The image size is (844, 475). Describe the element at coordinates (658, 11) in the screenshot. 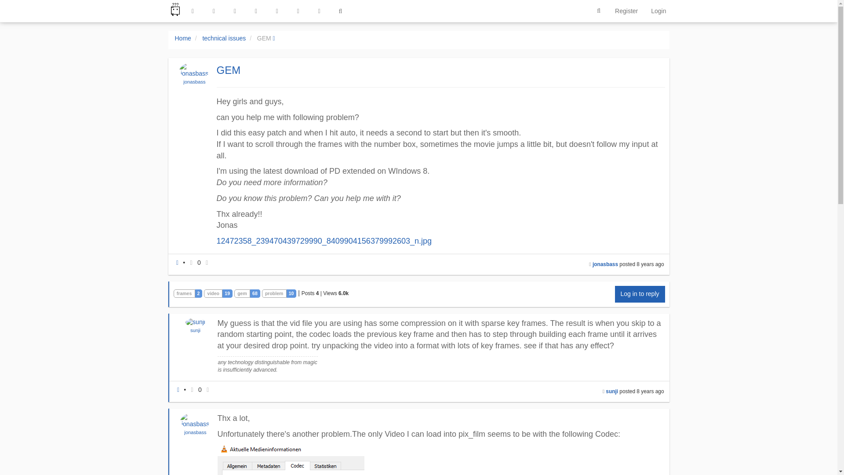

I see `Login` at that location.